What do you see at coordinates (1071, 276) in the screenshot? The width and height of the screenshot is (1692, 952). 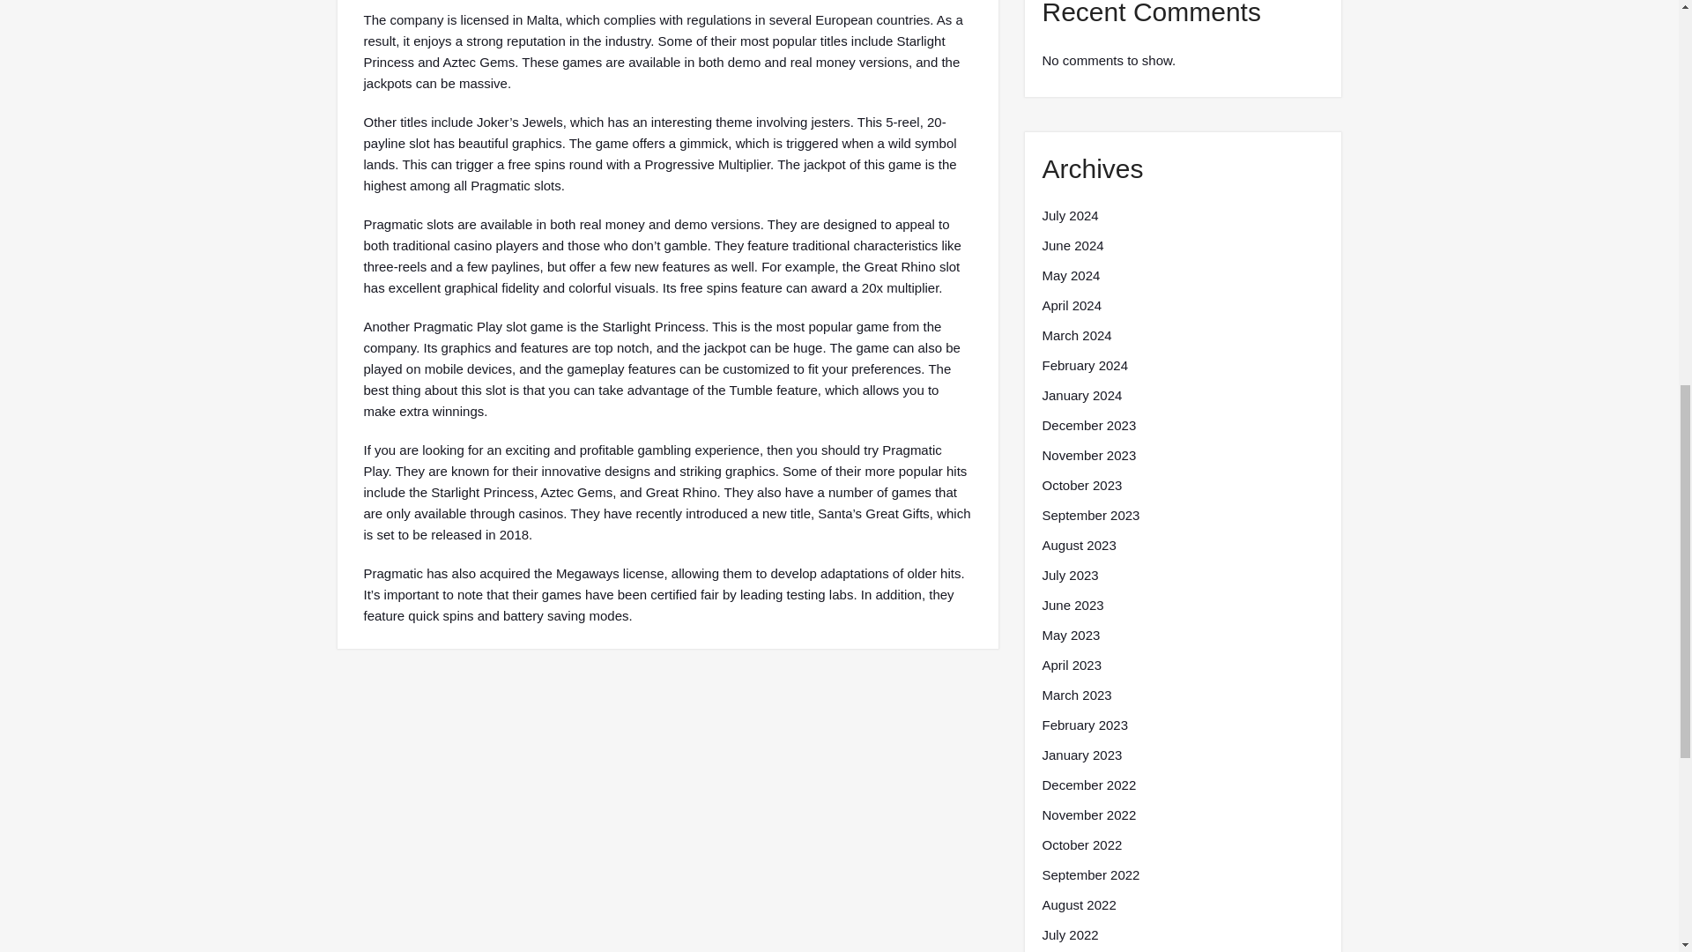 I see `May 2024` at bounding box center [1071, 276].